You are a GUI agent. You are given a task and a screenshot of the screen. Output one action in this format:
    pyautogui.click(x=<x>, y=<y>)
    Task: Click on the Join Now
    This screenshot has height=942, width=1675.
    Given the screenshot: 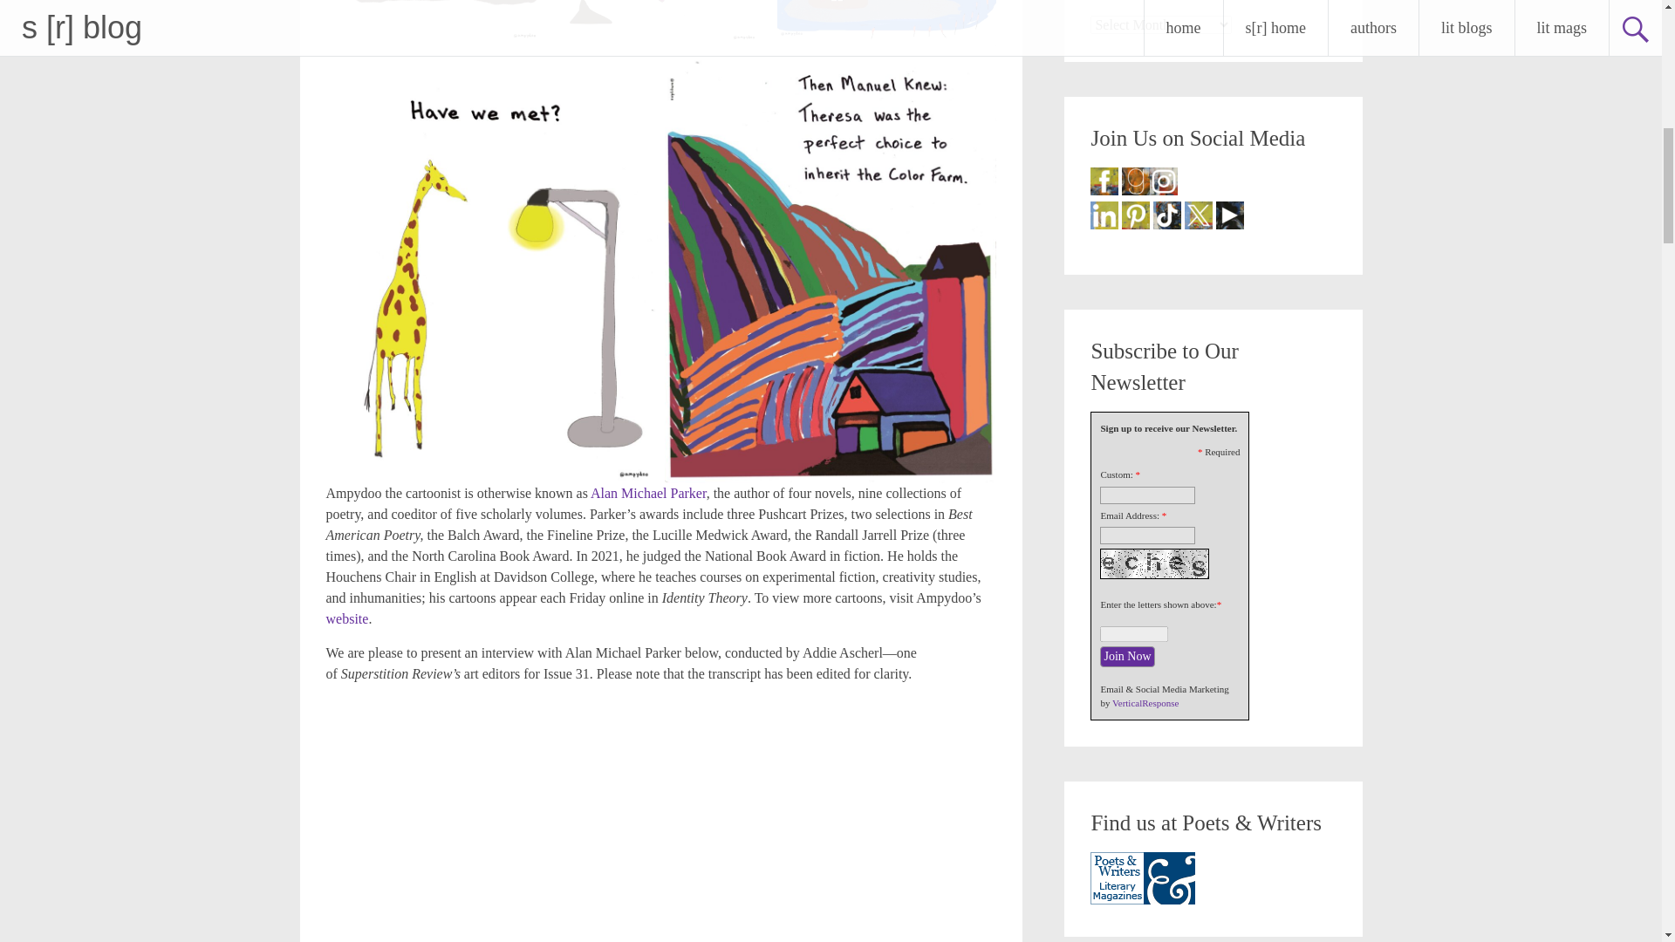 What is the action you would take?
    pyautogui.click(x=1127, y=656)
    